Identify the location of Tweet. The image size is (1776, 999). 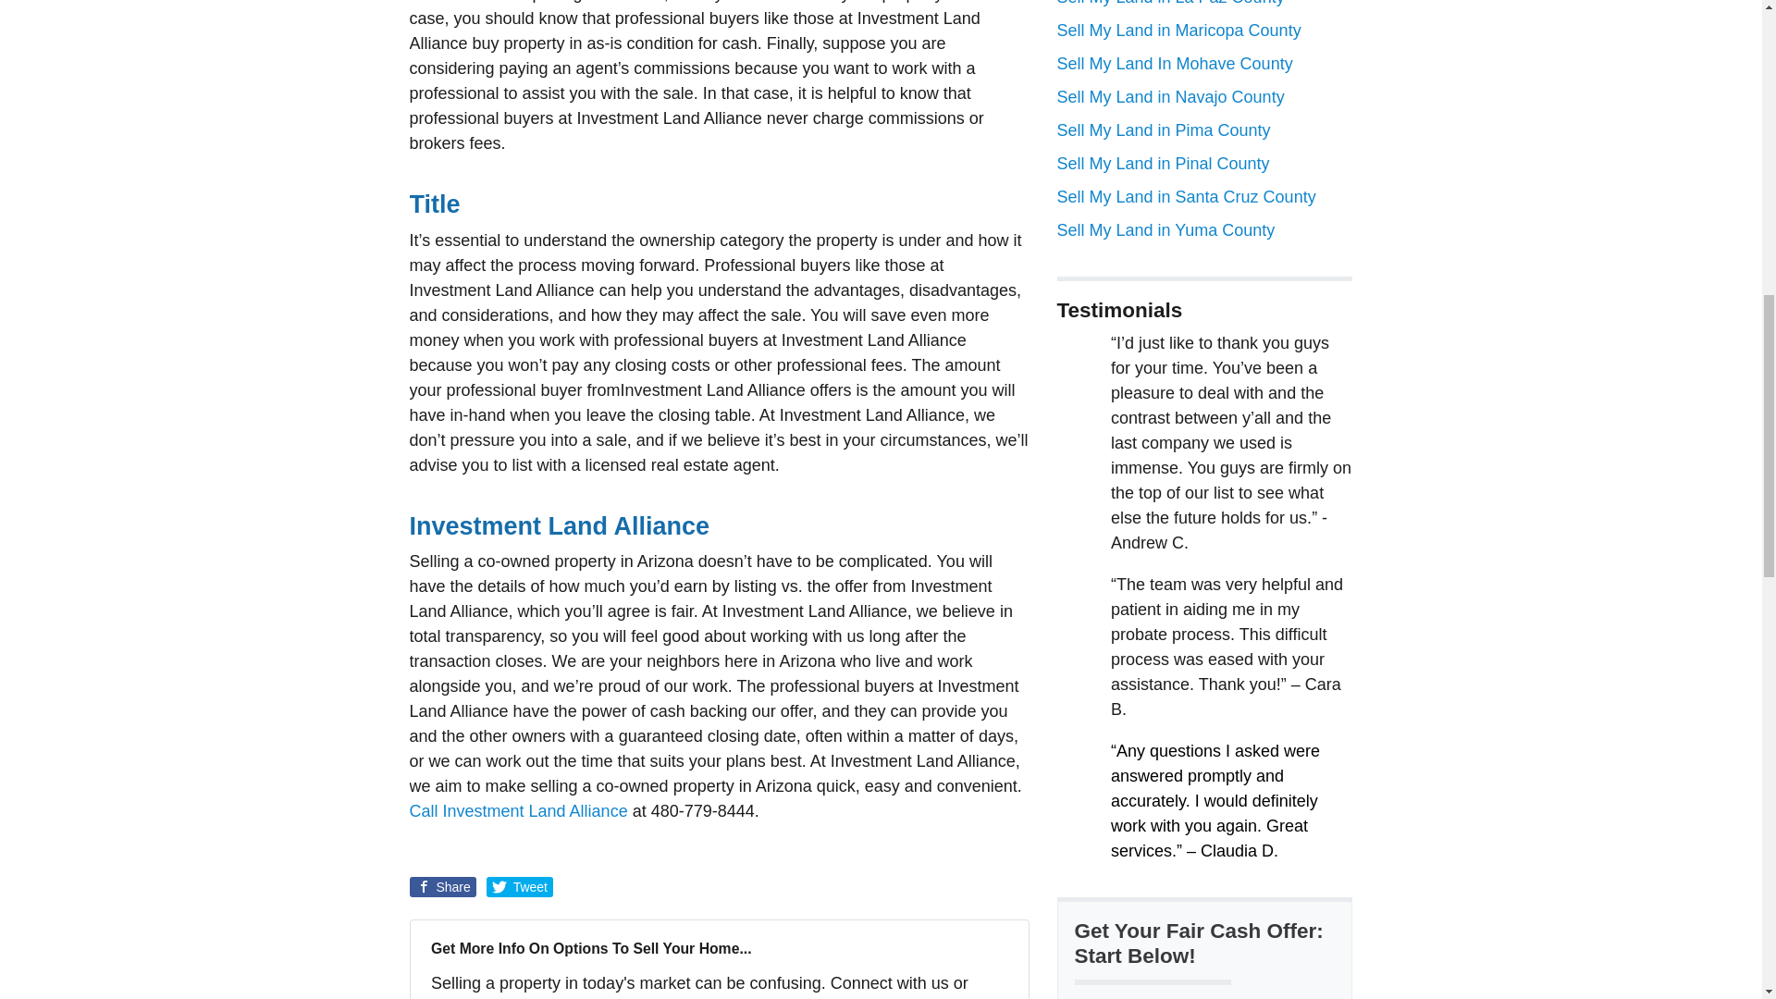
(520, 886).